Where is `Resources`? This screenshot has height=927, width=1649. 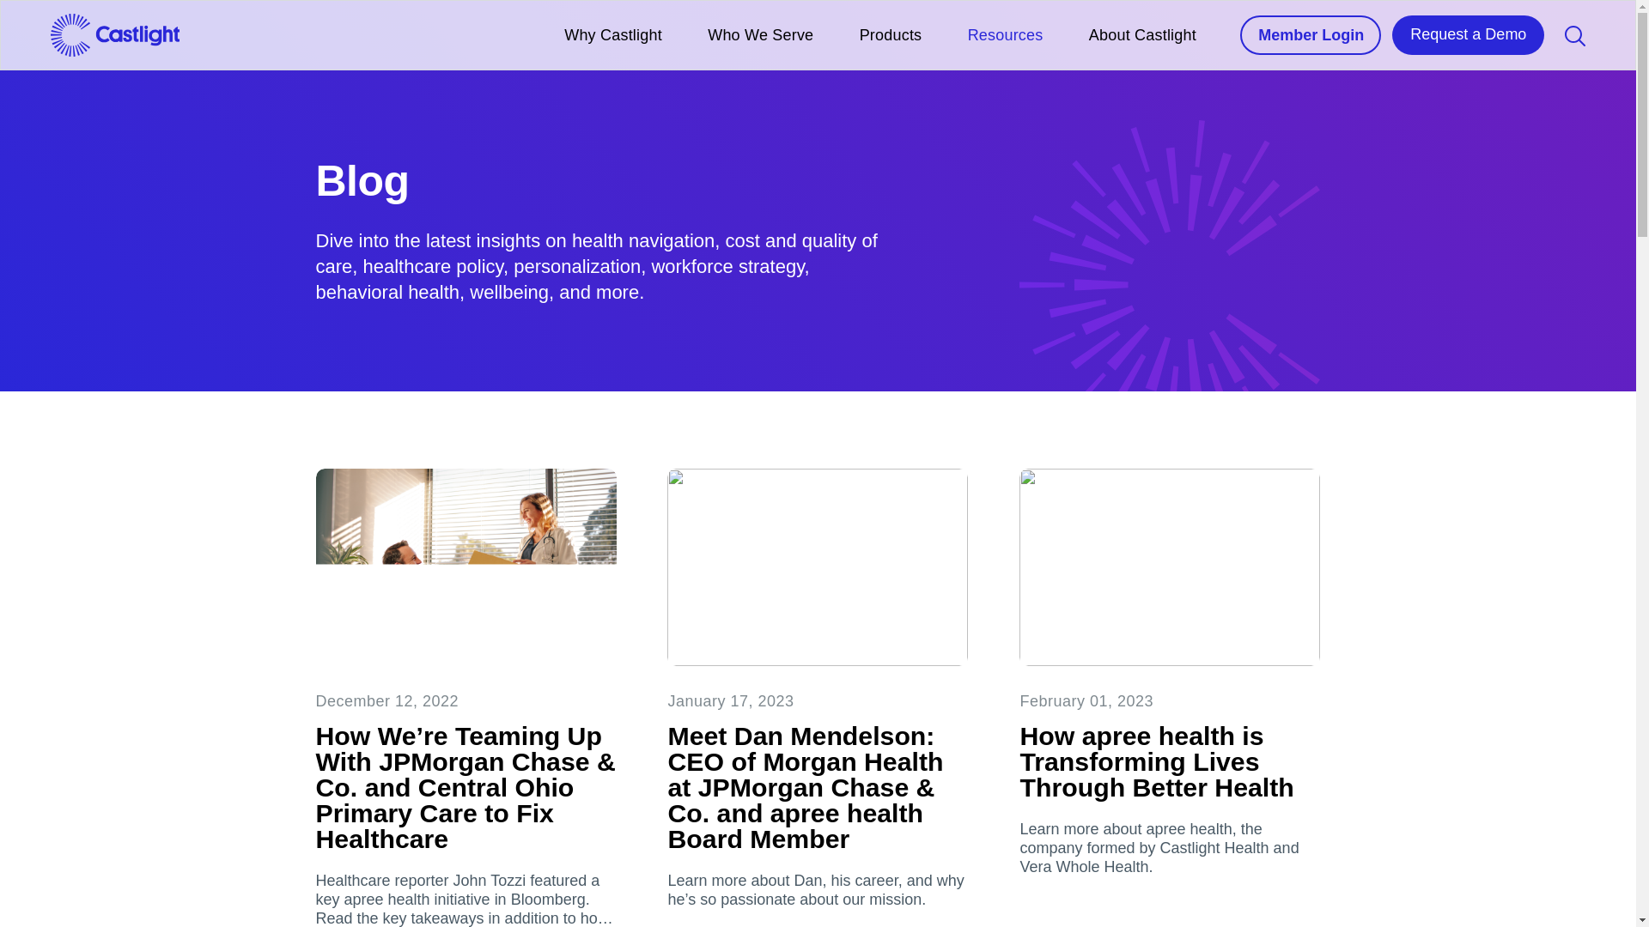
Resources is located at coordinates (1006, 34).